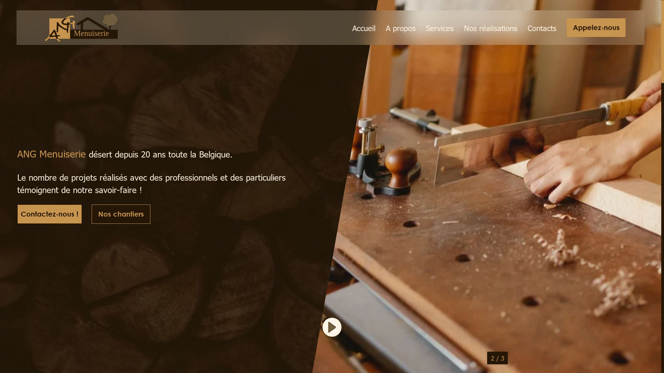  What do you see at coordinates (596, 28) in the screenshot?
I see `Appelez-nous` at bounding box center [596, 28].